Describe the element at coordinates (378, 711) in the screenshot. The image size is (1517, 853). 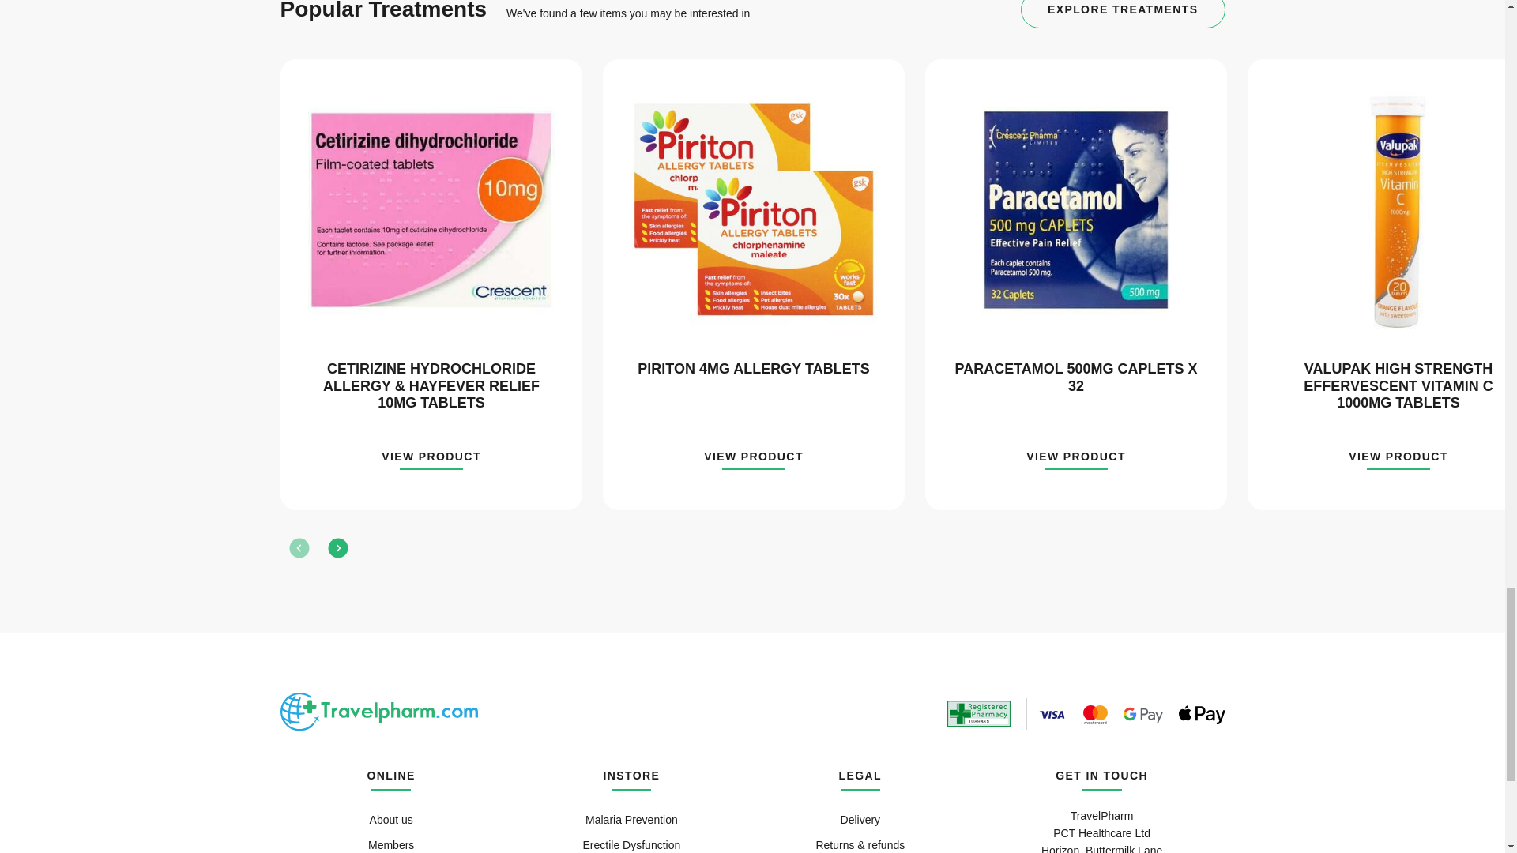
I see `logo` at that location.